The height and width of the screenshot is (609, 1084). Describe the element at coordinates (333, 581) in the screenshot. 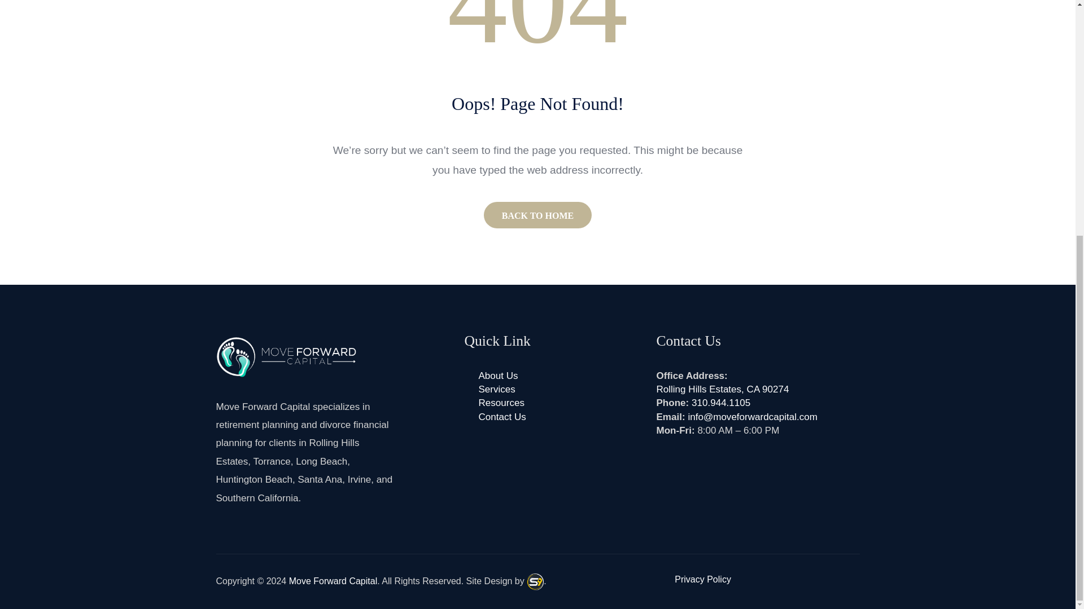

I see `Move Forward Capital` at that location.